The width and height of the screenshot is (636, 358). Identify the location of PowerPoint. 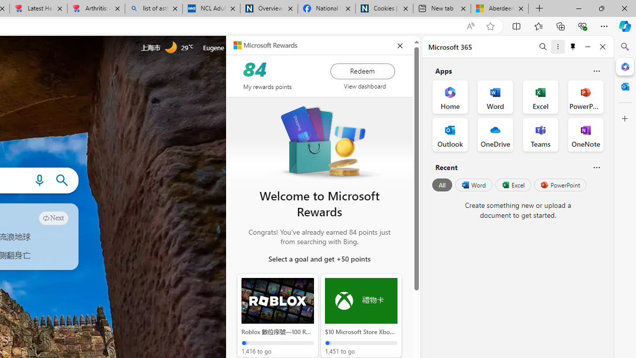
(560, 185).